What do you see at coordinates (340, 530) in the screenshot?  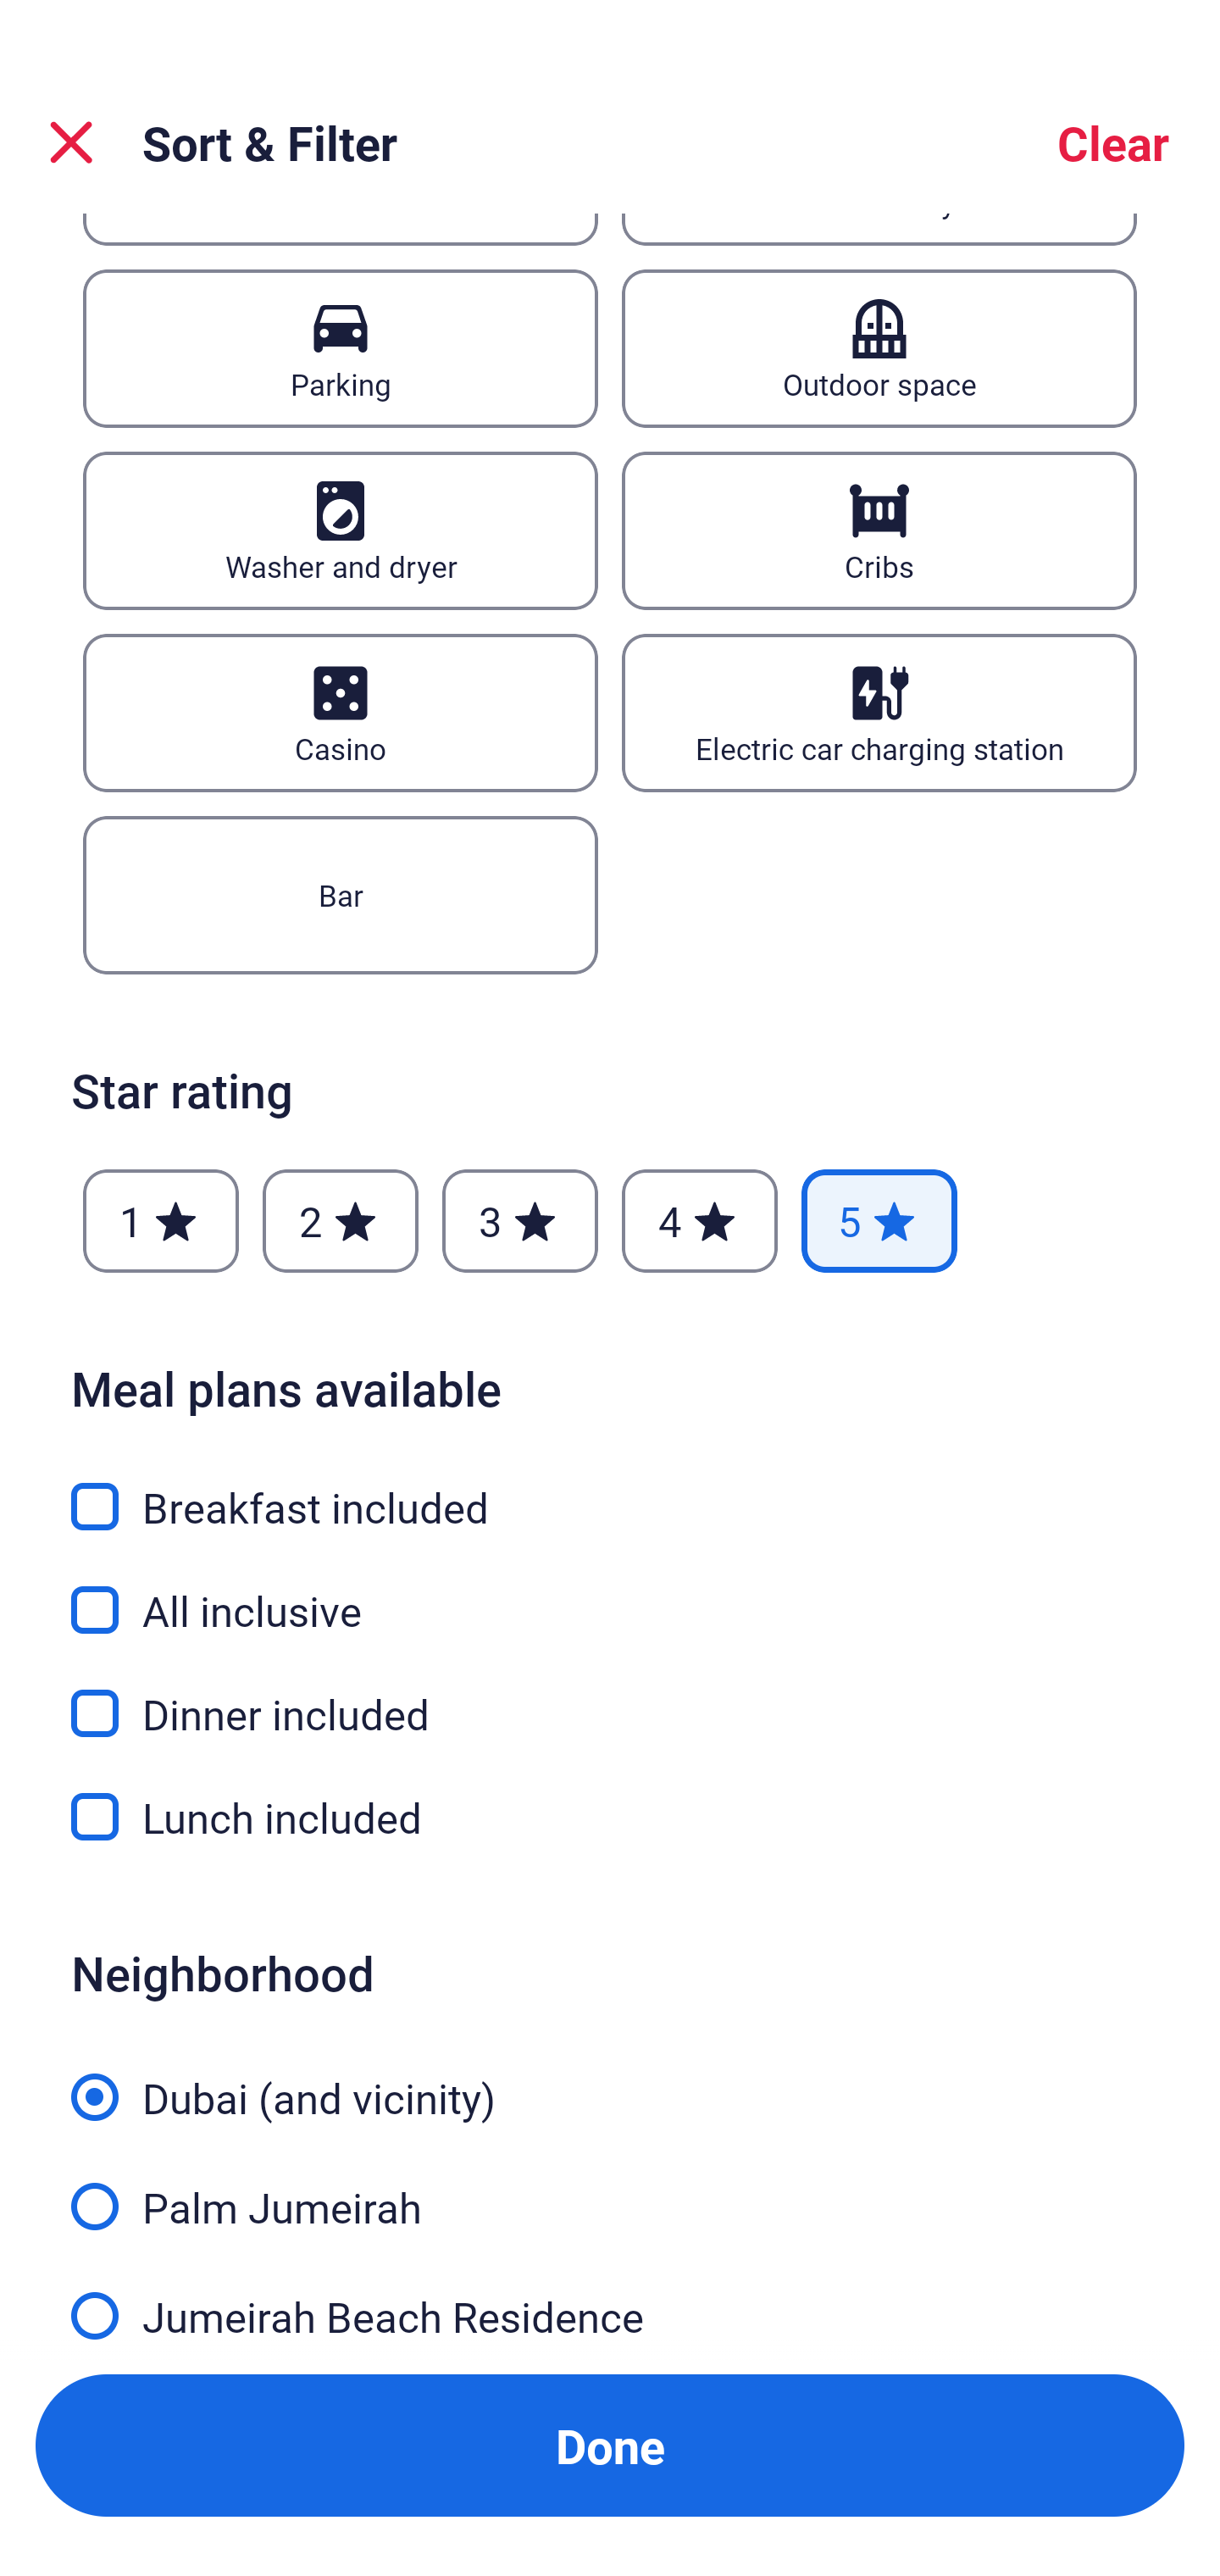 I see `Washer and dryer` at bounding box center [340, 530].